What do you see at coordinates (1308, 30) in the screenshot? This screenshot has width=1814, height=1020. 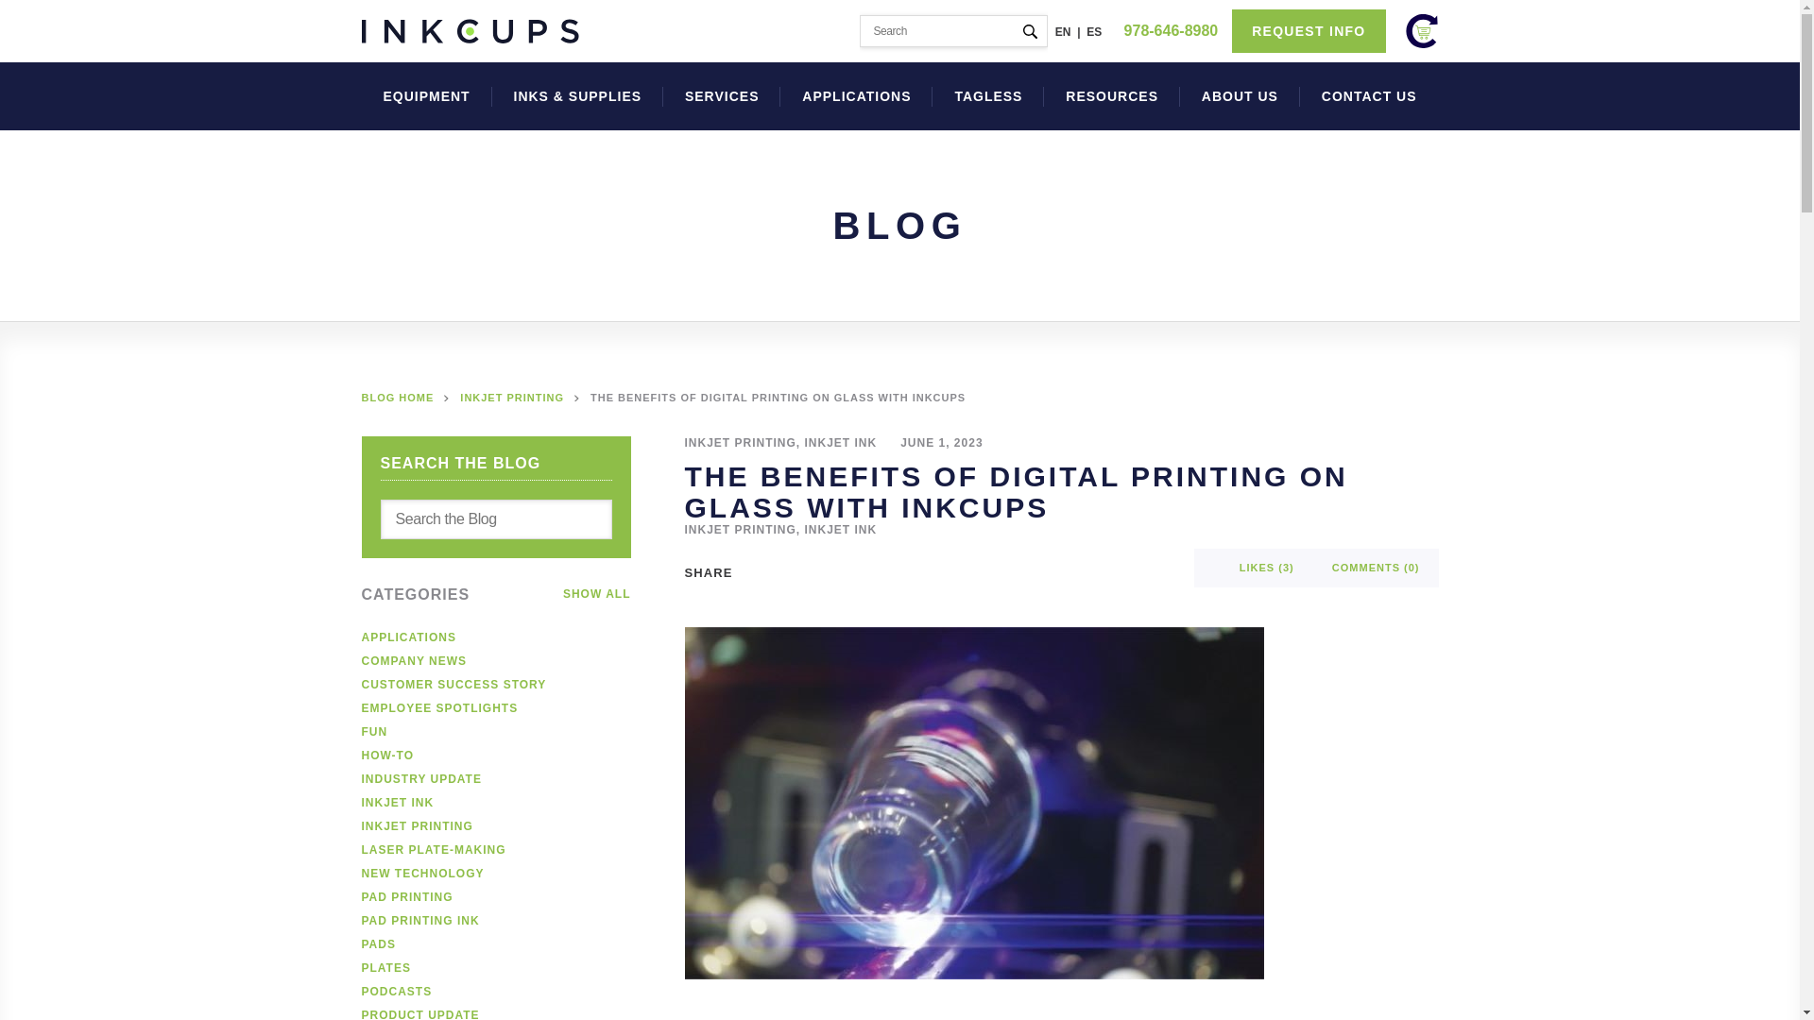 I see `REQUEST INFO` at bounding box center [1308, 30].